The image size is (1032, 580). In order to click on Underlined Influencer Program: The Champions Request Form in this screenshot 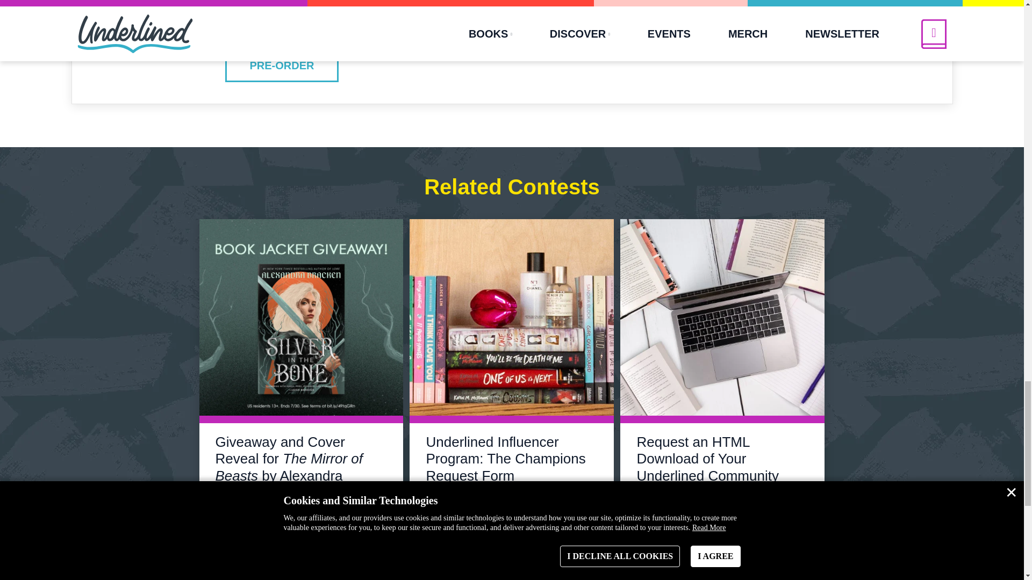, I will do `click(505, 458)`.